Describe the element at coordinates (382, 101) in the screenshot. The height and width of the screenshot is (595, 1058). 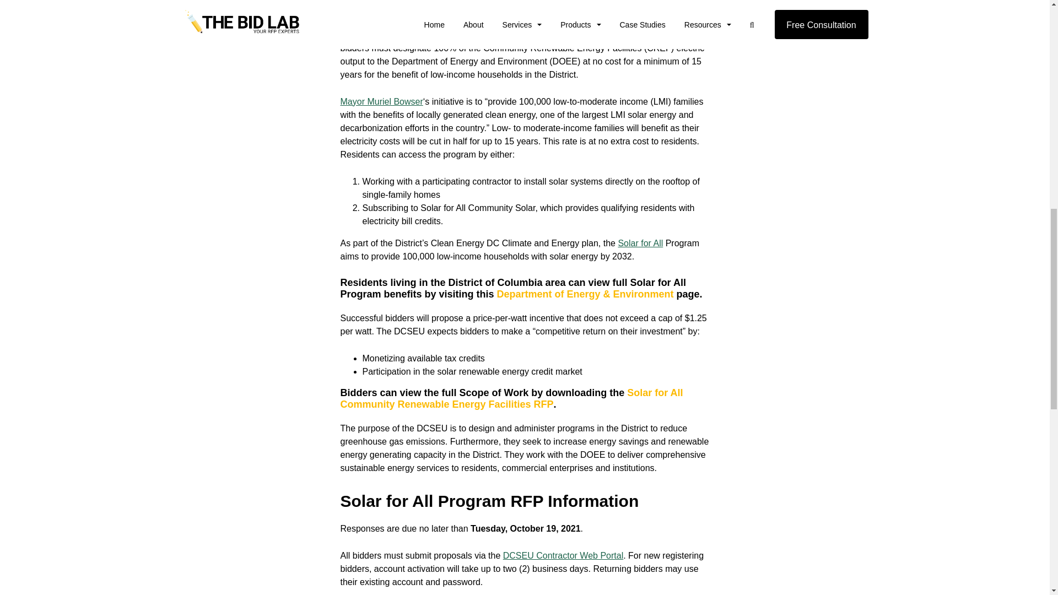
I see `Mayor Muriel Bowser` at that location.